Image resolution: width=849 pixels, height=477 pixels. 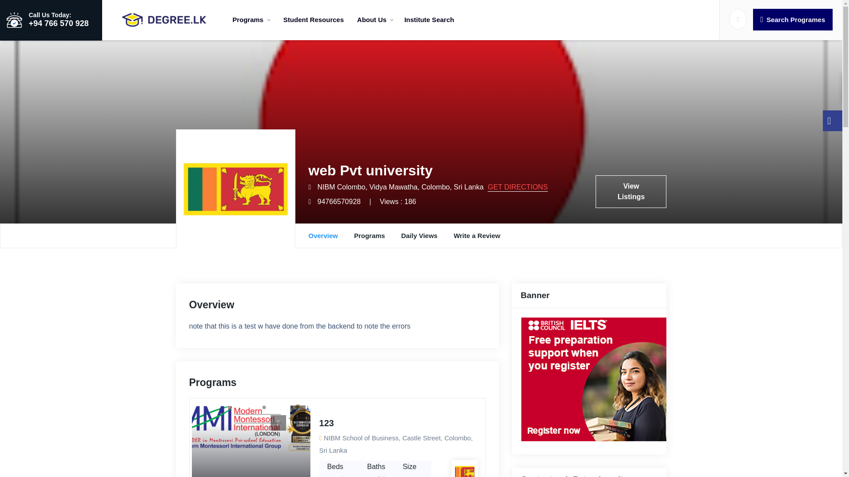 What do you see at coordinates (313, 19) in the screenshot?
I see `Student Resources` at bounding box center [313, 19].